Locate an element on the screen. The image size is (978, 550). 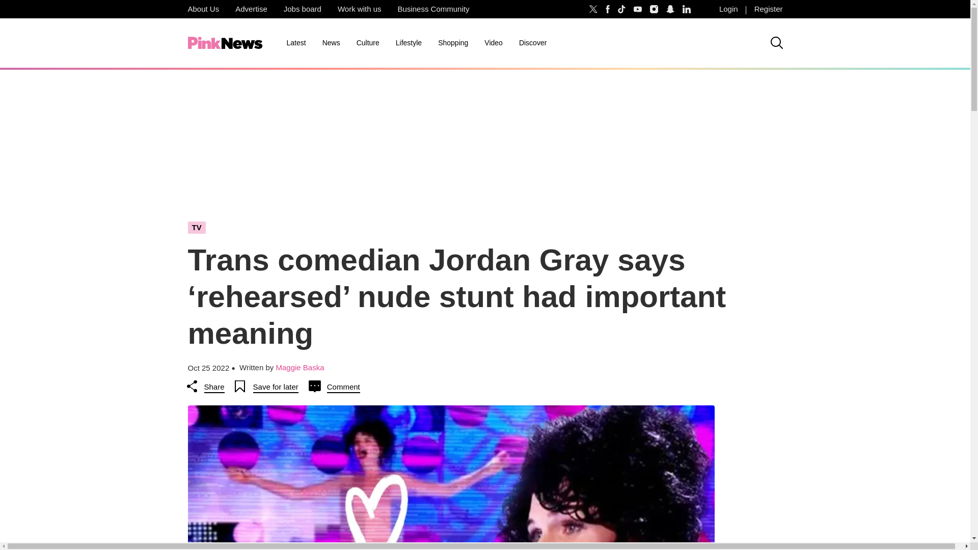
Follow PinkNews on LinkedIn is located at coordinates (687, 9).